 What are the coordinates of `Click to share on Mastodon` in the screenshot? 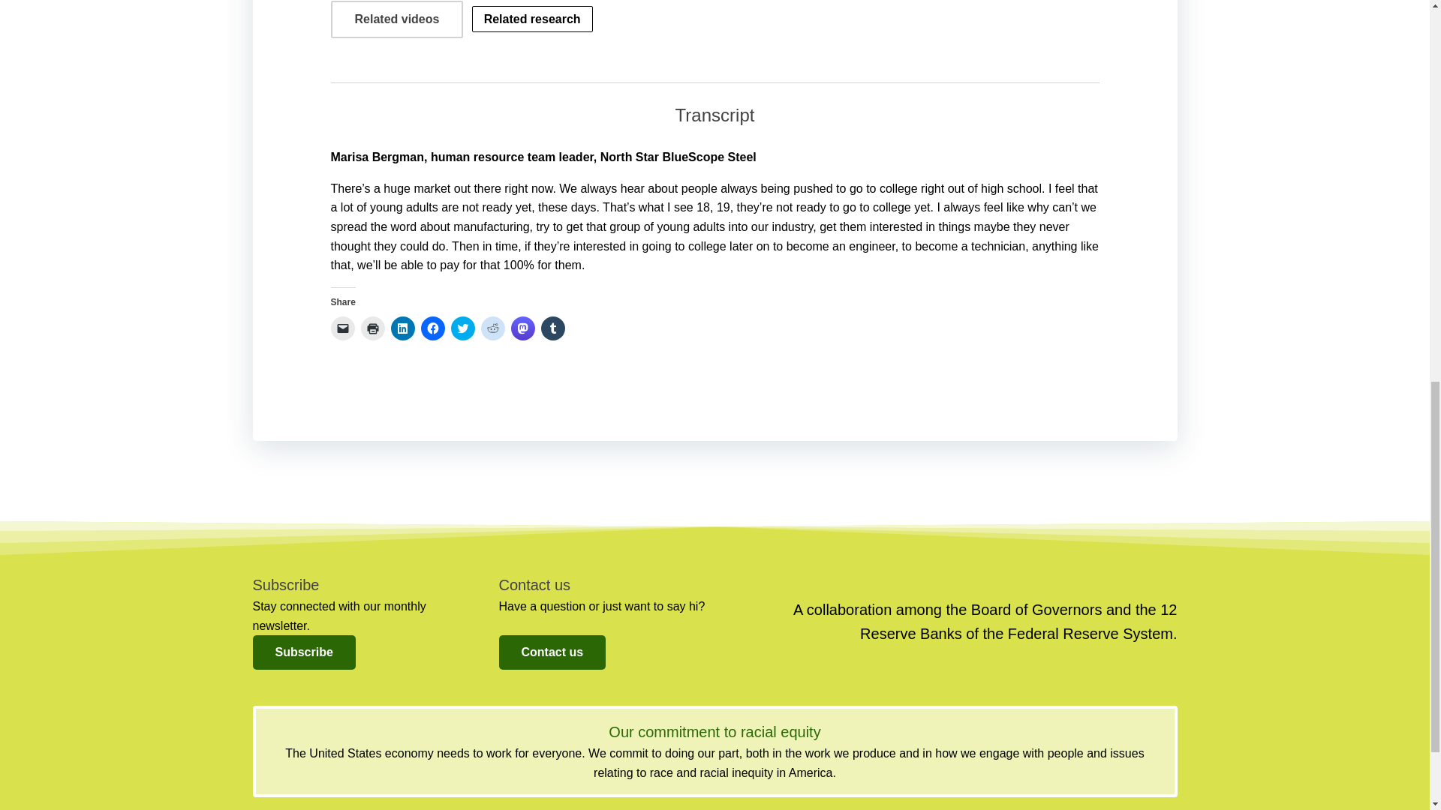 It's located at (522, 328).